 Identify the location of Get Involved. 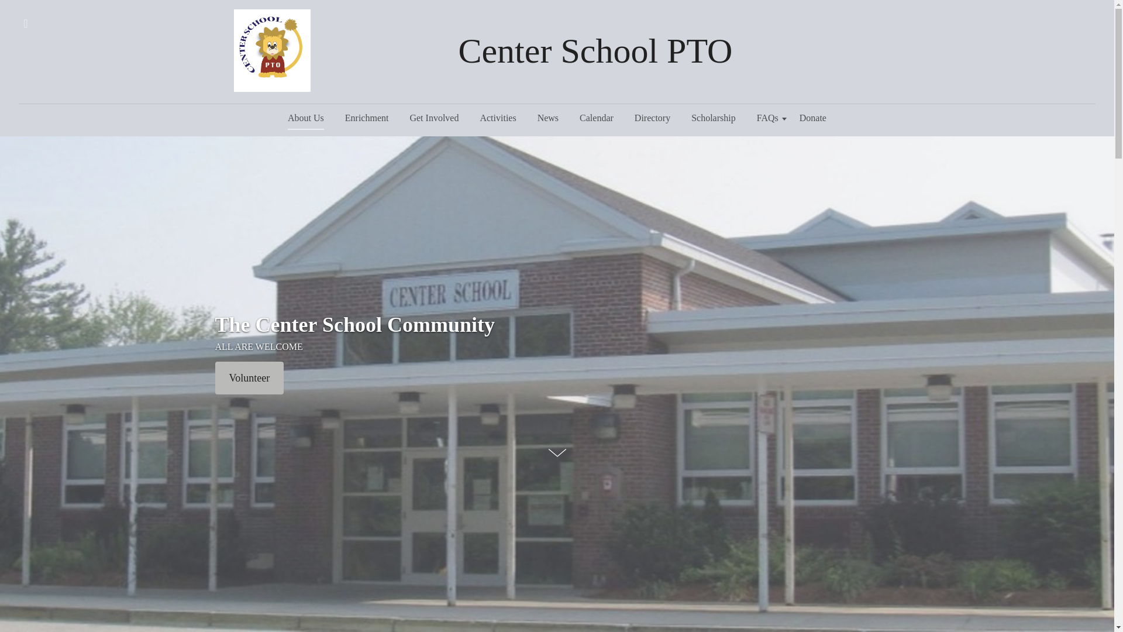
(434, 118).